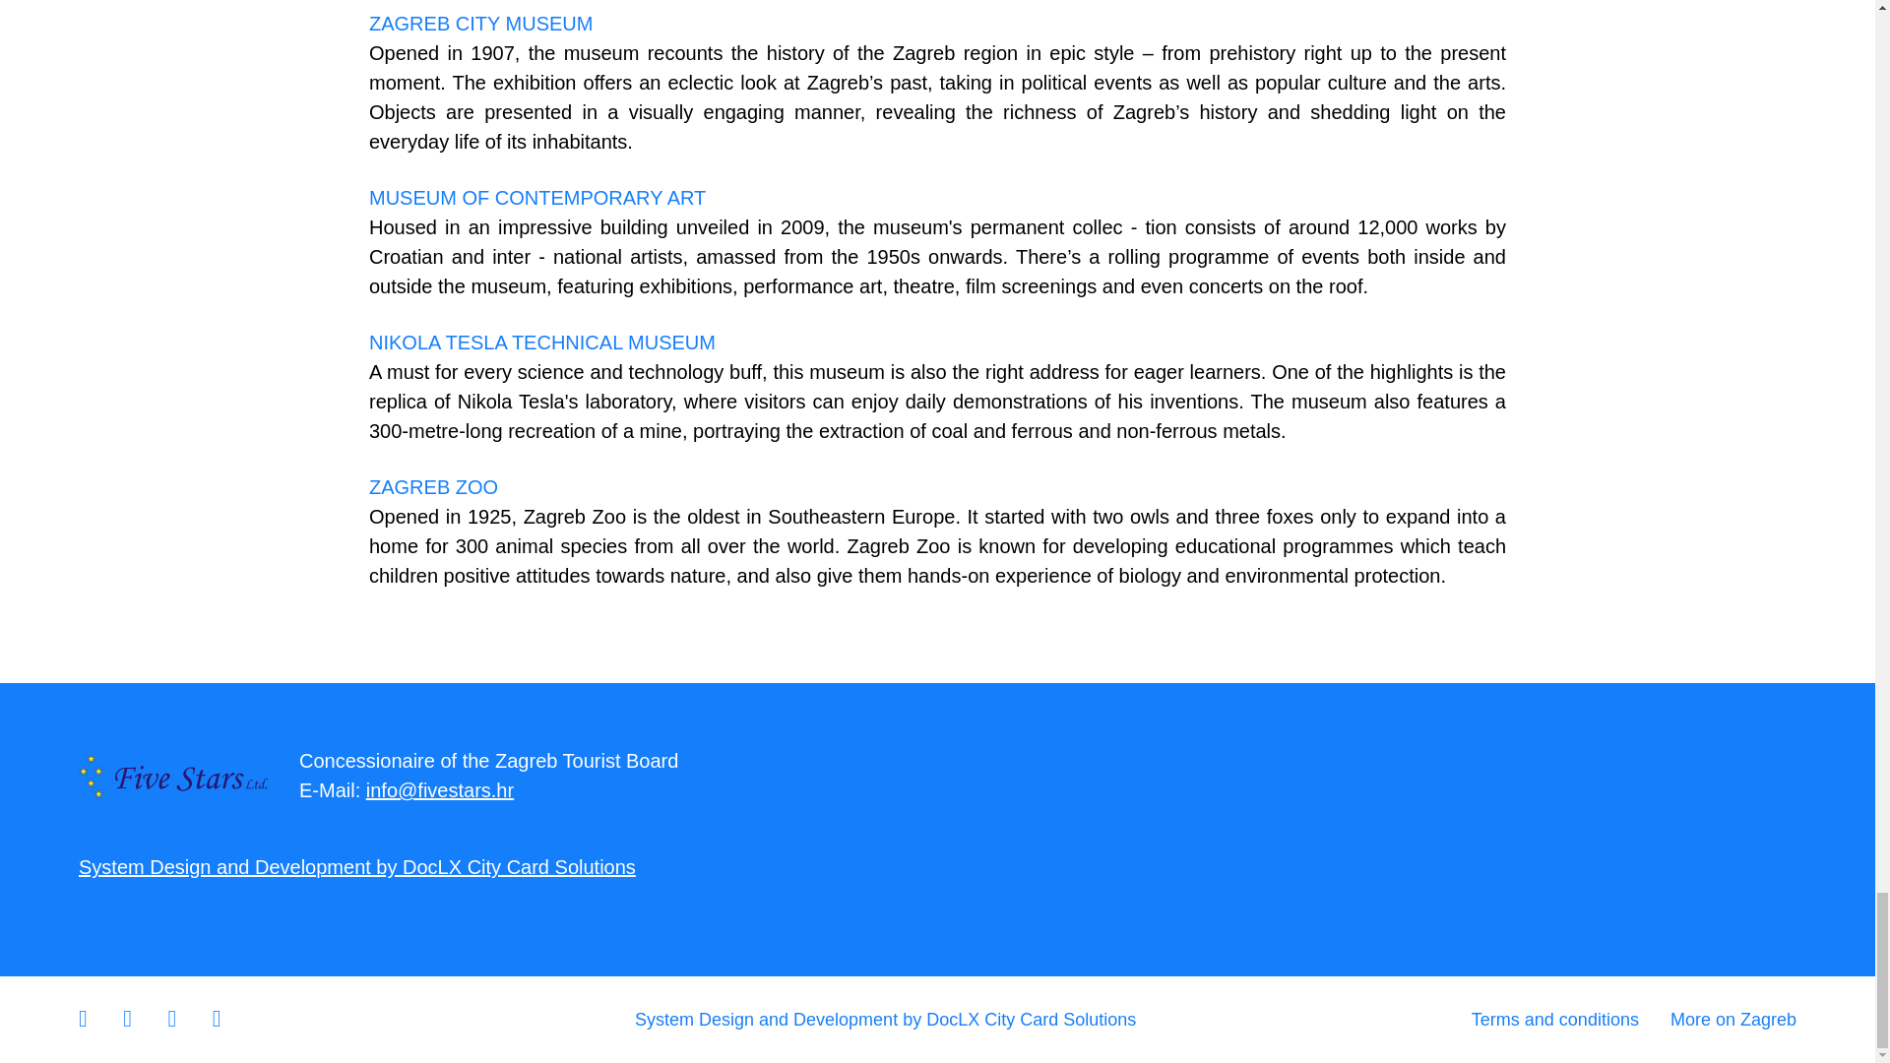  I want to click on ZAGREB ZOO, so click(433, 486).